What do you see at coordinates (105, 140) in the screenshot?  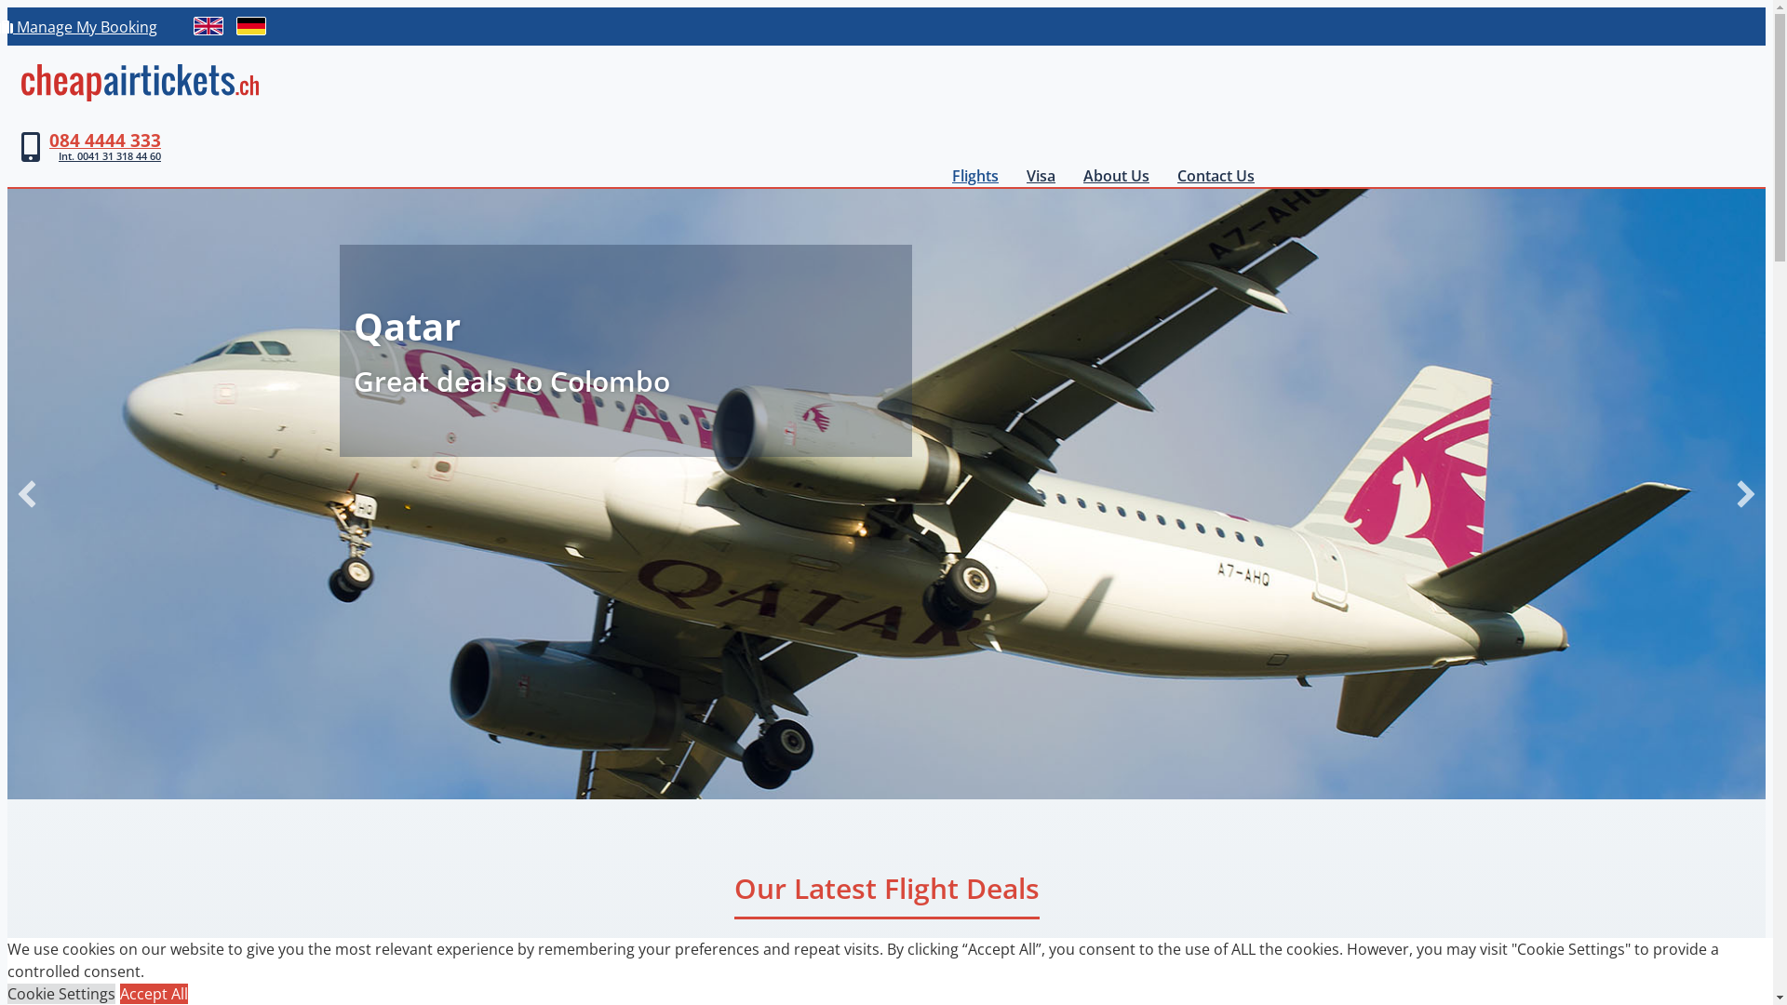 I see `084 4444 333` at bounding box center [105, 140].